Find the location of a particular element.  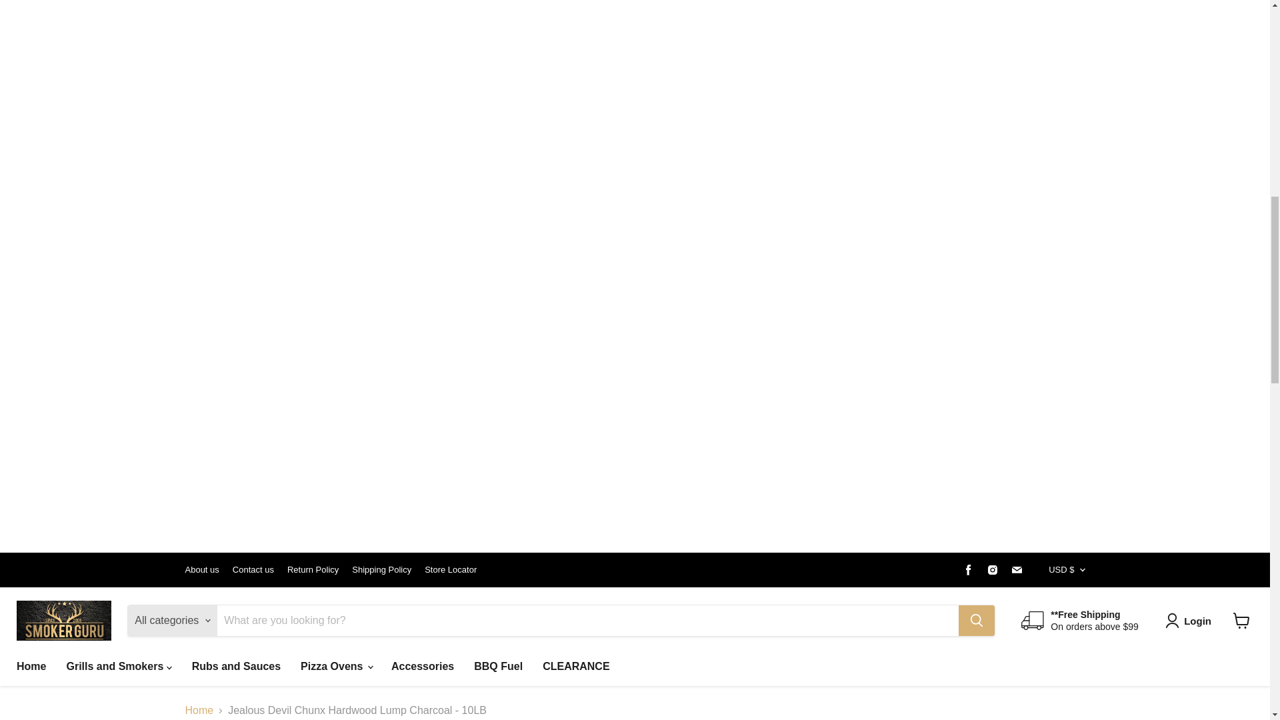

Facebook is located at coordinates (968, 570).